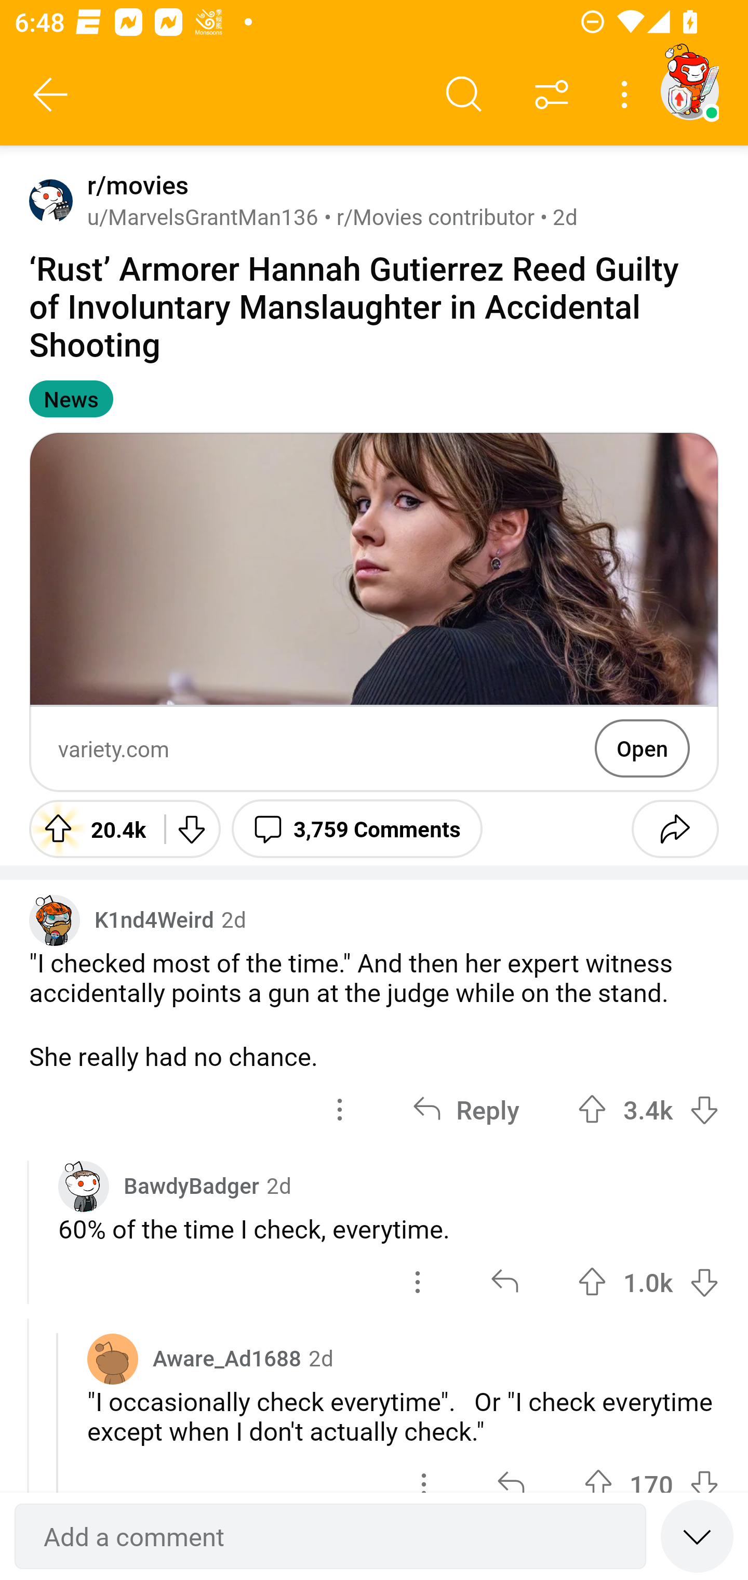  Describe the element at coordinates (675, 828) in the screenshot. I see `Share` at that location.